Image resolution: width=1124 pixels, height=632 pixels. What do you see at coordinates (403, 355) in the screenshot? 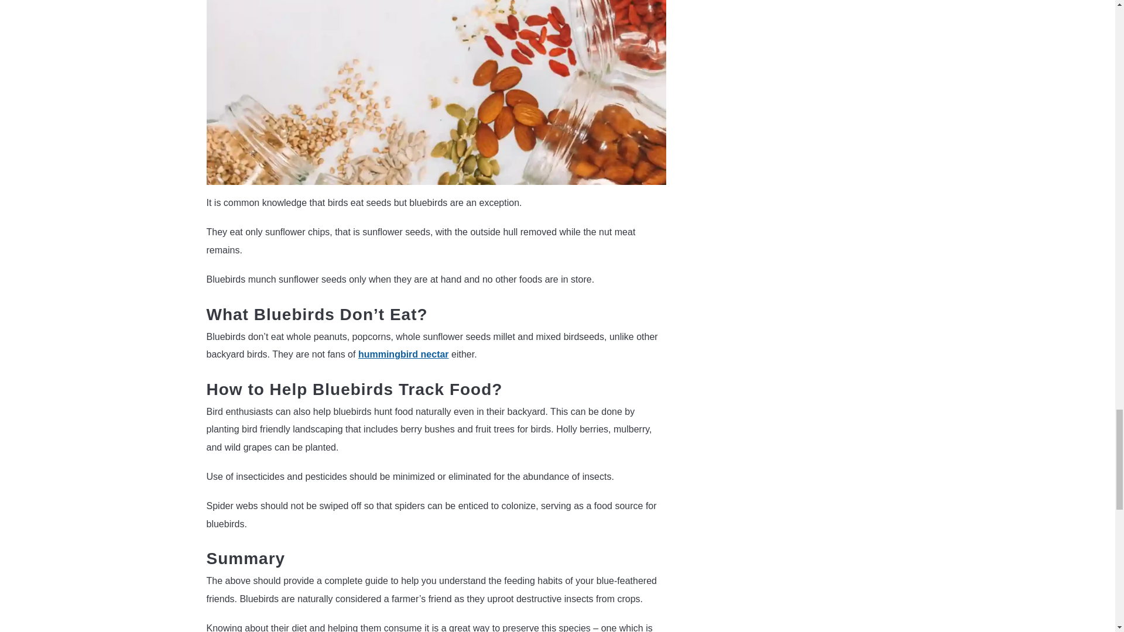
I see `hummingbird nectar` at bounding box center [403, 355].